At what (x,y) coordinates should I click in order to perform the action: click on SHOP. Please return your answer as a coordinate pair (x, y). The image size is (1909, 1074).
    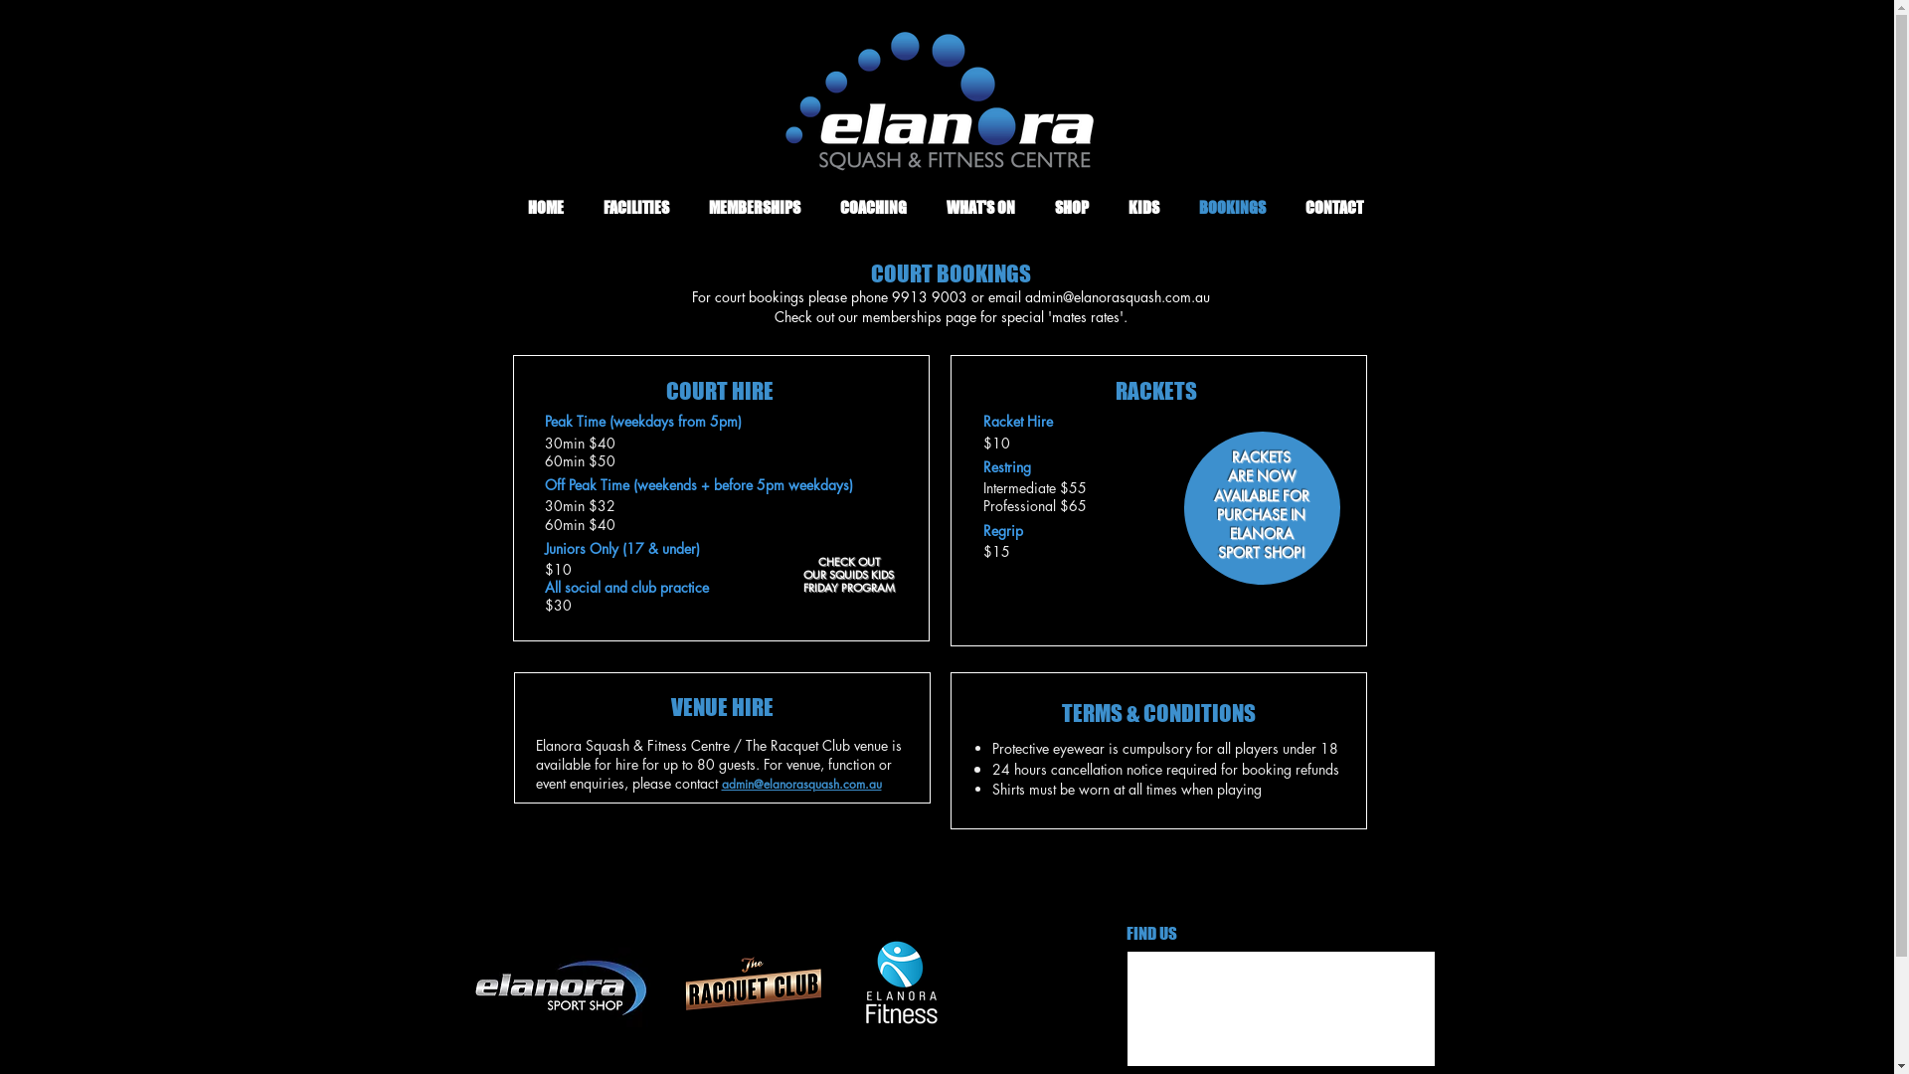
    Looking at the image, I should click on (1071, 207).